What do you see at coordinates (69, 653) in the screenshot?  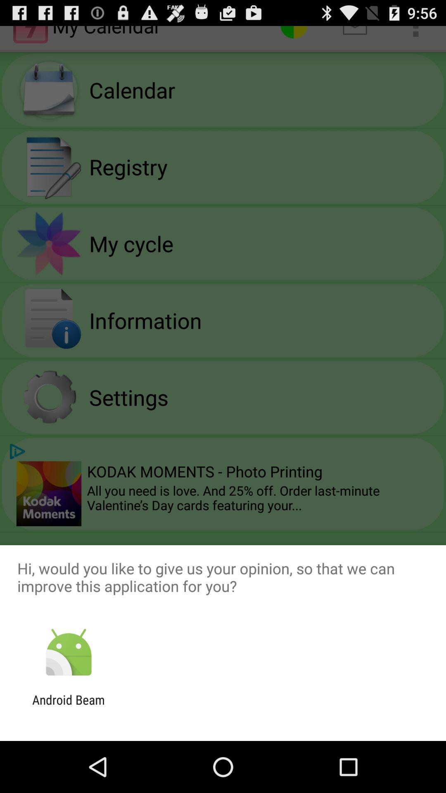 I see `tap item below hi would you` at bounding box center [69, 653].